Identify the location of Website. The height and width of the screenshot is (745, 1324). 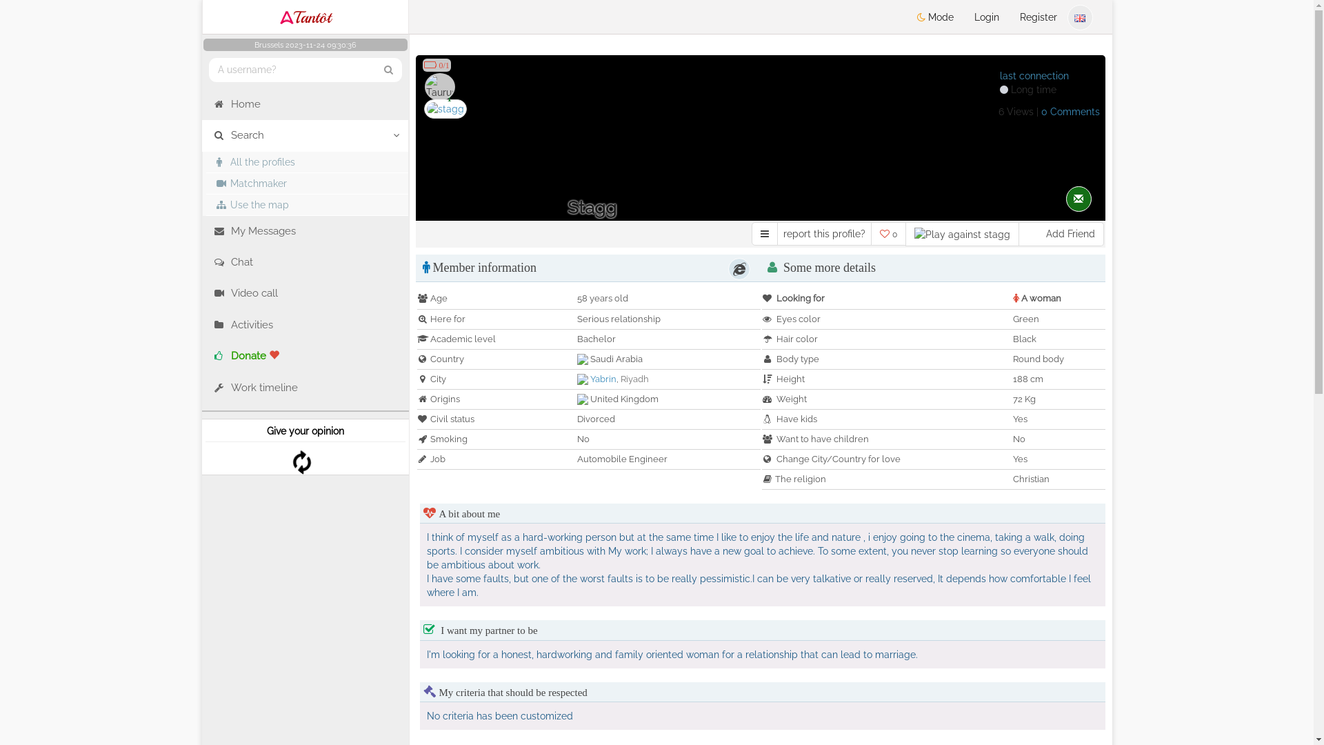
(739, 269).